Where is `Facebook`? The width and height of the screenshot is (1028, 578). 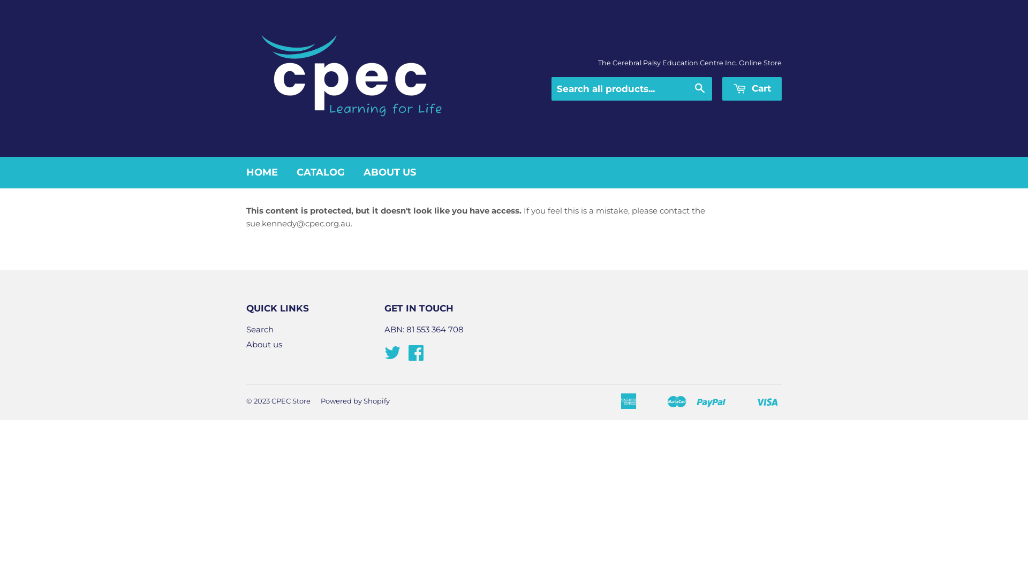 Facebook is located at coordinates (416, 356).